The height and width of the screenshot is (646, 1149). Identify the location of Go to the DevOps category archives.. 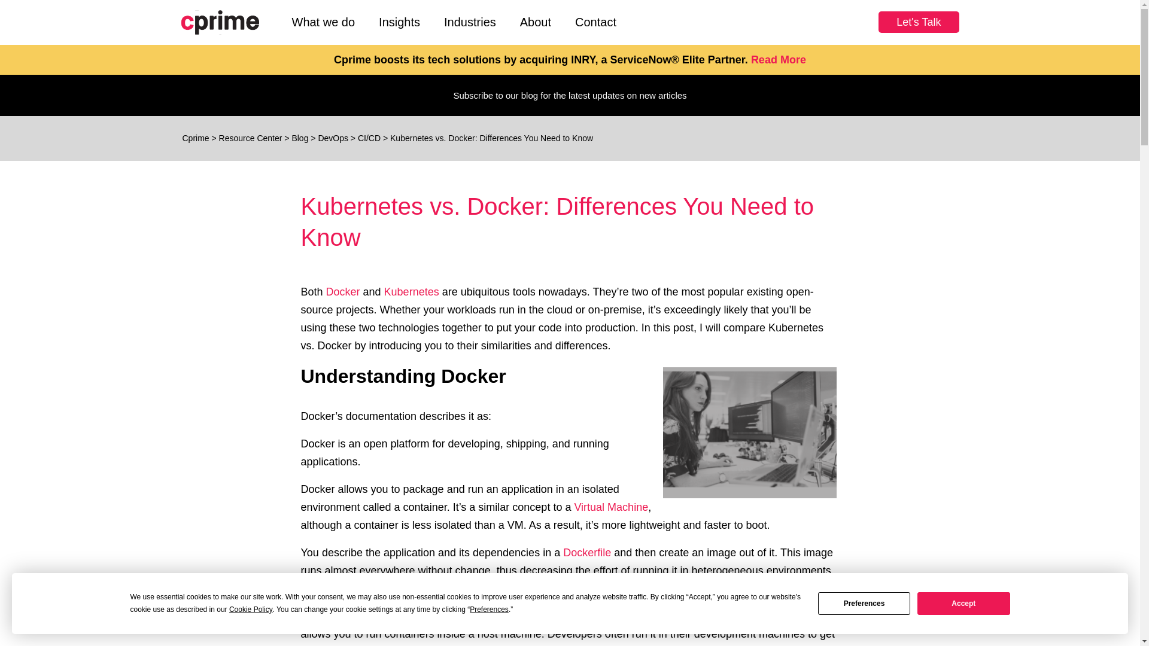
(333, 138).